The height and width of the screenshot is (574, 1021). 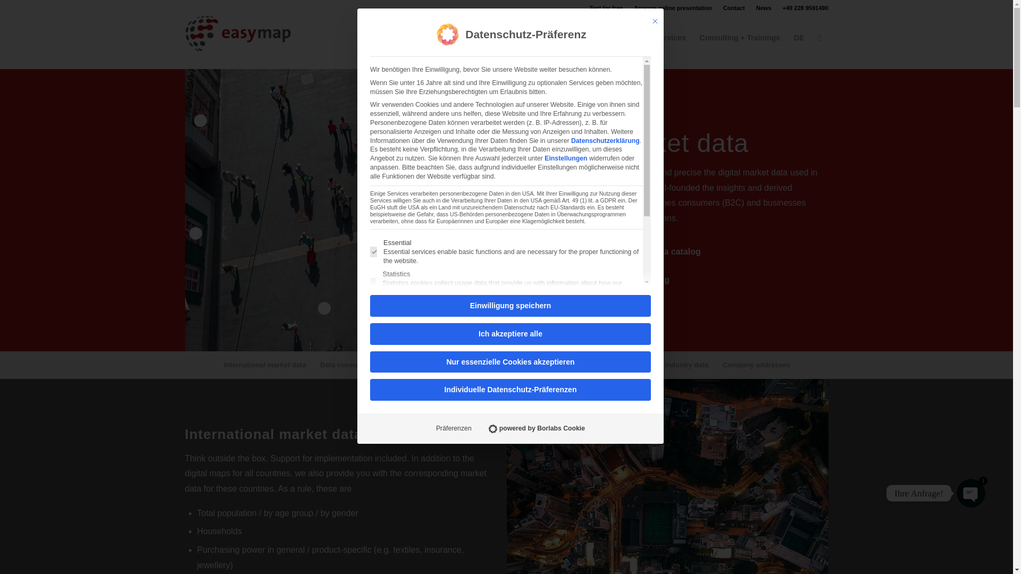 I want to click on Industry data, so click(x=686, y=365).